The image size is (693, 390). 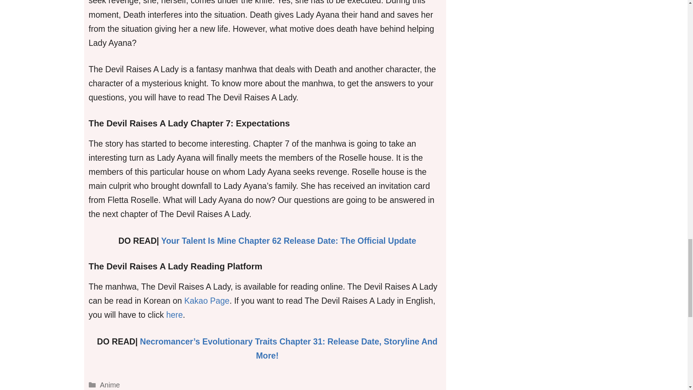 What do you see at coordinates (174, 315) in the screenshot?
I see `here` at bounding box center [174, 315].